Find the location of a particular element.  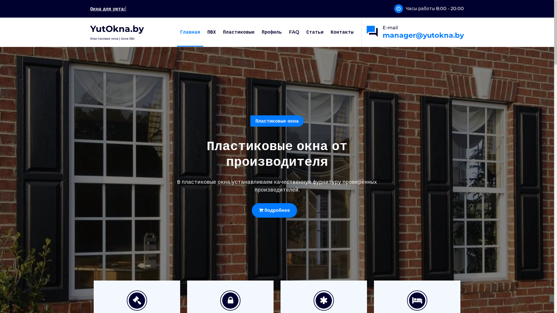

YutOkna.by is located at coordinates (117, 29).